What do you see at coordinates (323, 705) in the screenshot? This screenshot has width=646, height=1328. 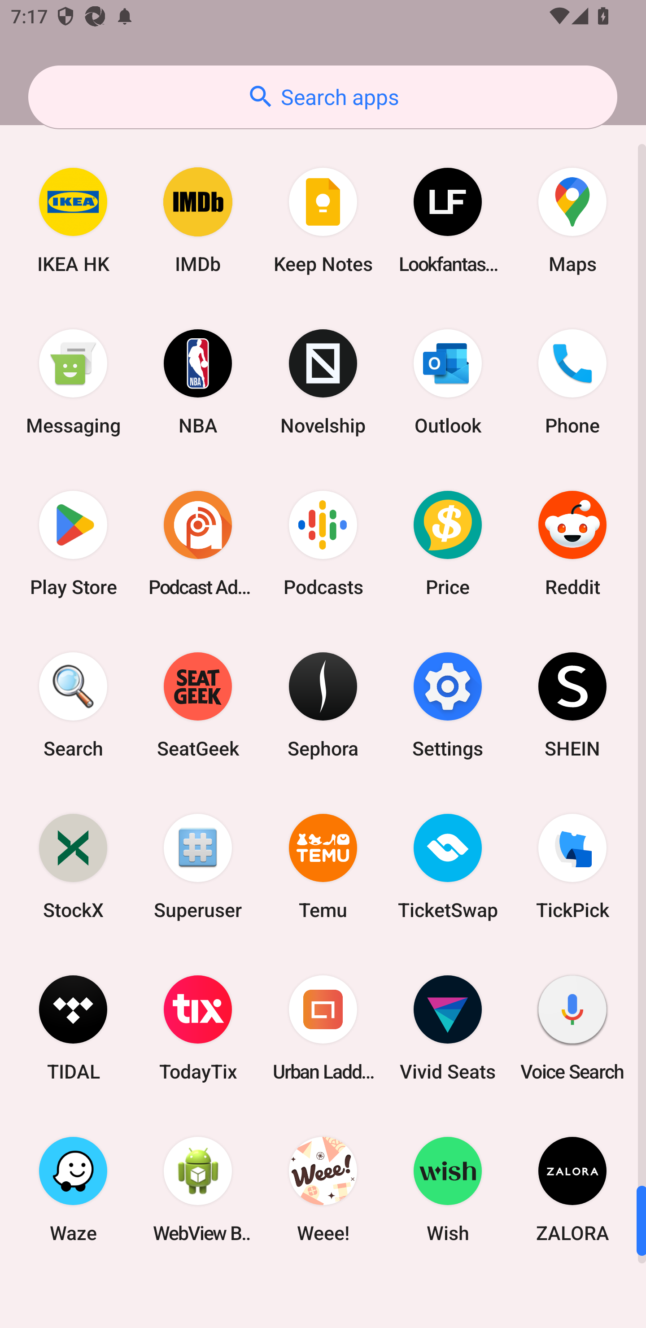 I see `Sephora` at bounding box center [323, 705].